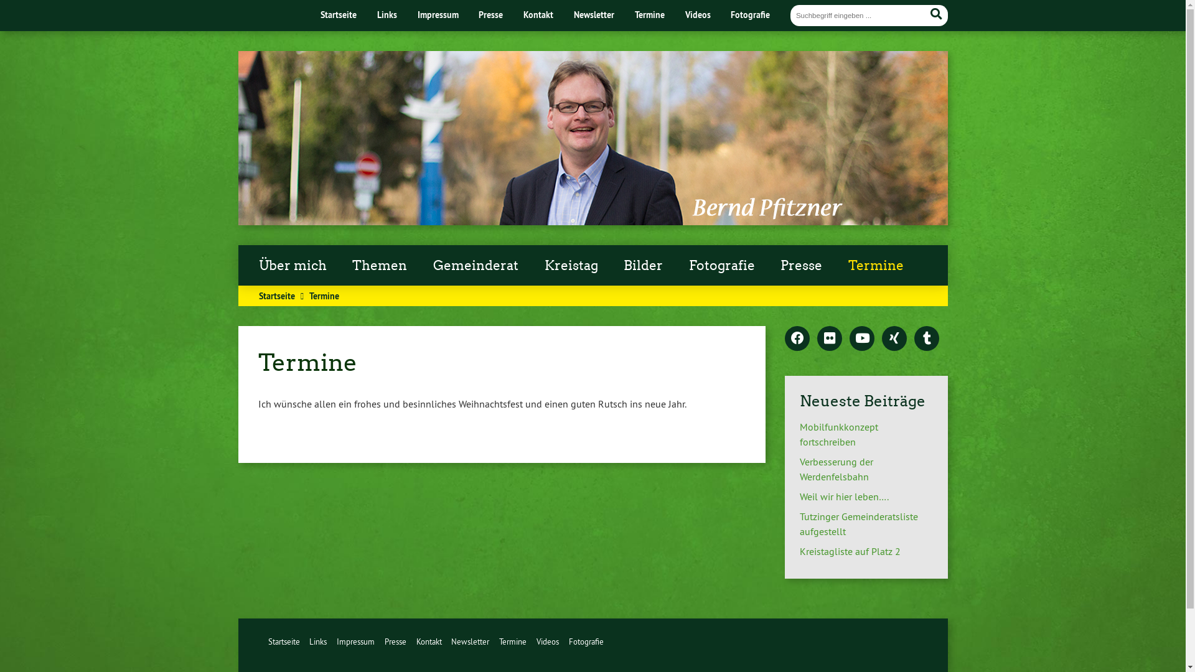 The image size is (1195, 672). What do you see at coordinates (284, 642) in the screenshot?
I see `Startseite` at bounding box center [284, 642].